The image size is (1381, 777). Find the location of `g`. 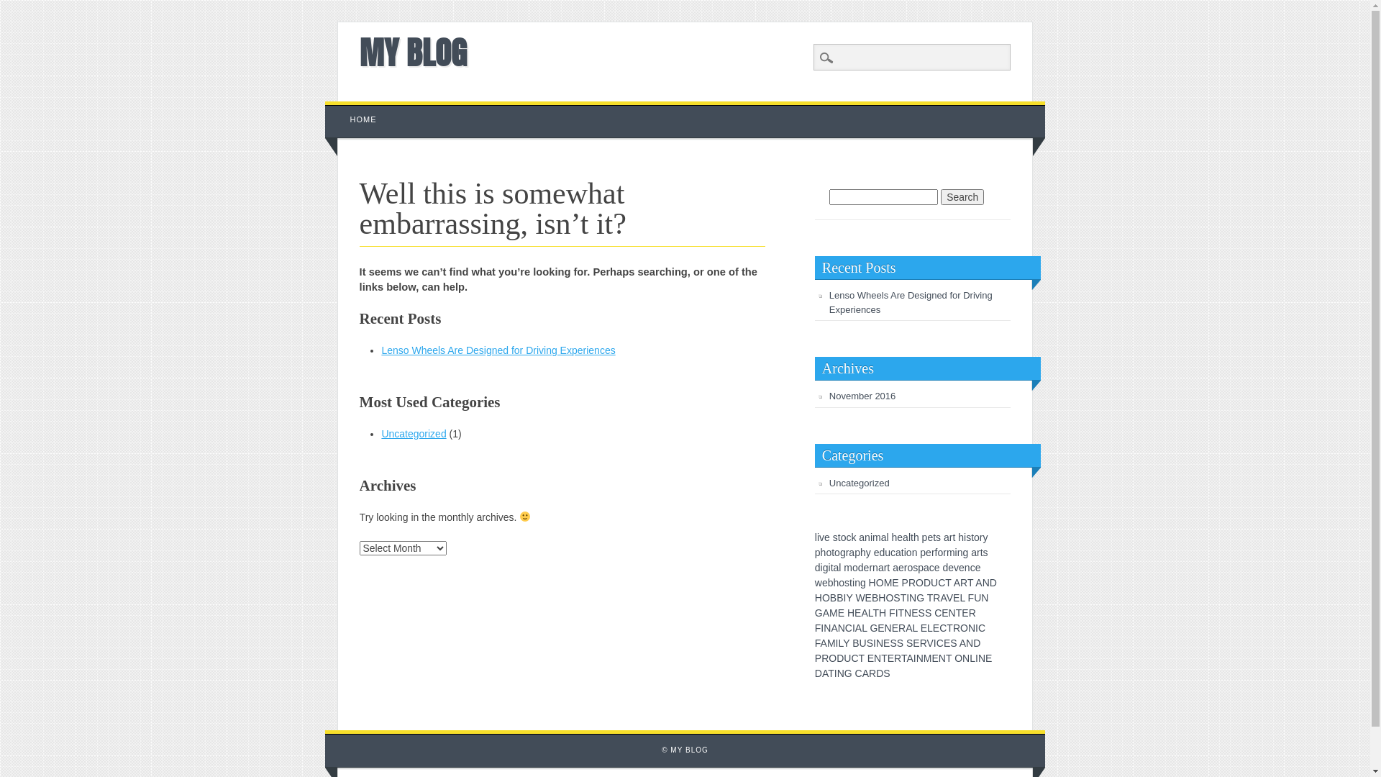

g is located at coordinates (966, 553).